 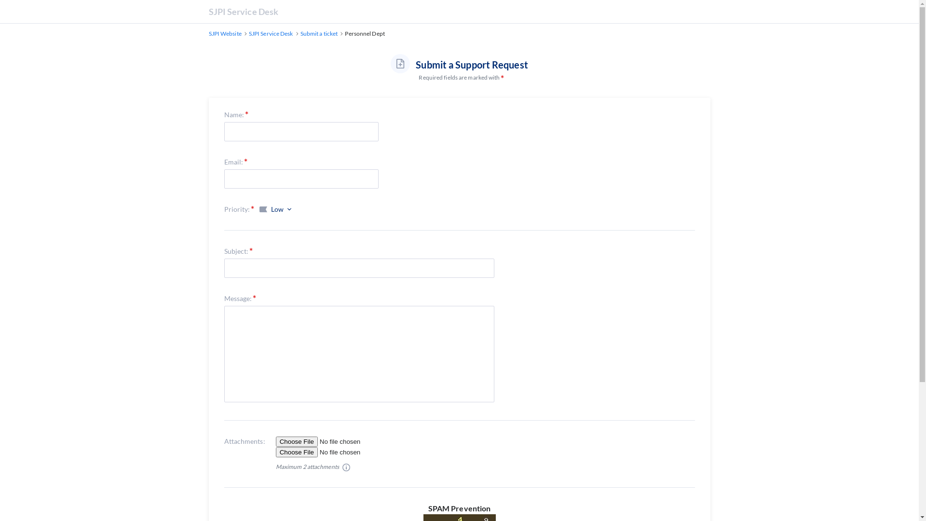 I want to click on SJPI Service Desk, so click(x=271, y=34).